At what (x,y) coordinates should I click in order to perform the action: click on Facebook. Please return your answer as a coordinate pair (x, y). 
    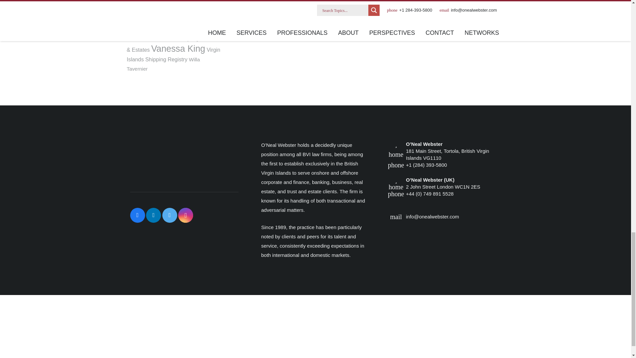
    Looking at the image, I should click on (137, 215).